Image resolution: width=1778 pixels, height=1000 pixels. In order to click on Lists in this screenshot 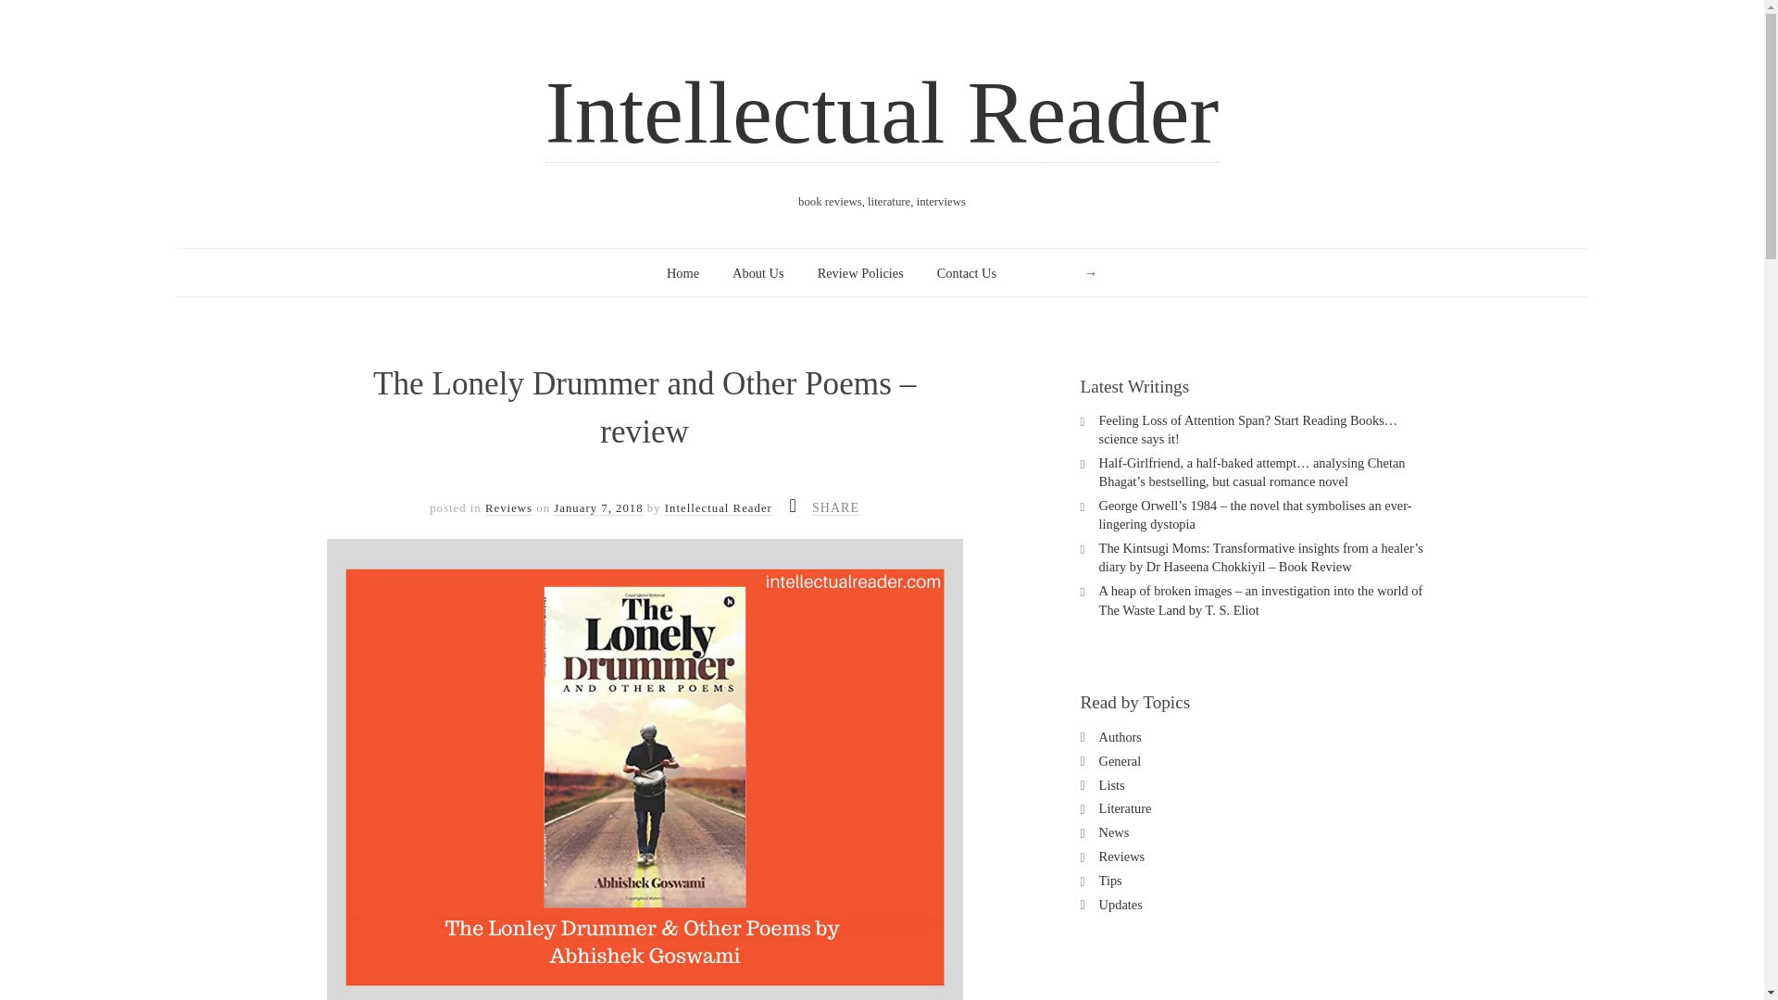, I will do `click(1111, 785)`.